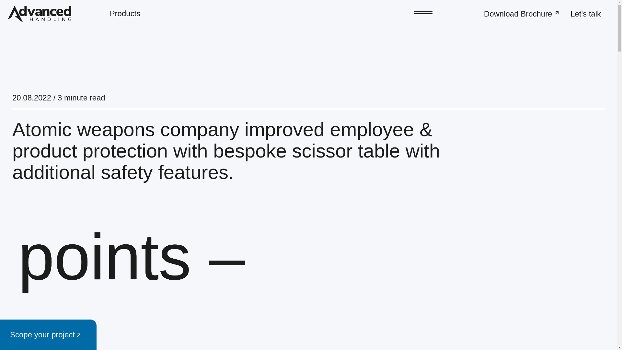 This screenshot has width=622, height=350. What do you see at coordinates (125, 14) in the screenshot?
I see `Products` at bounding box center [125, 14].